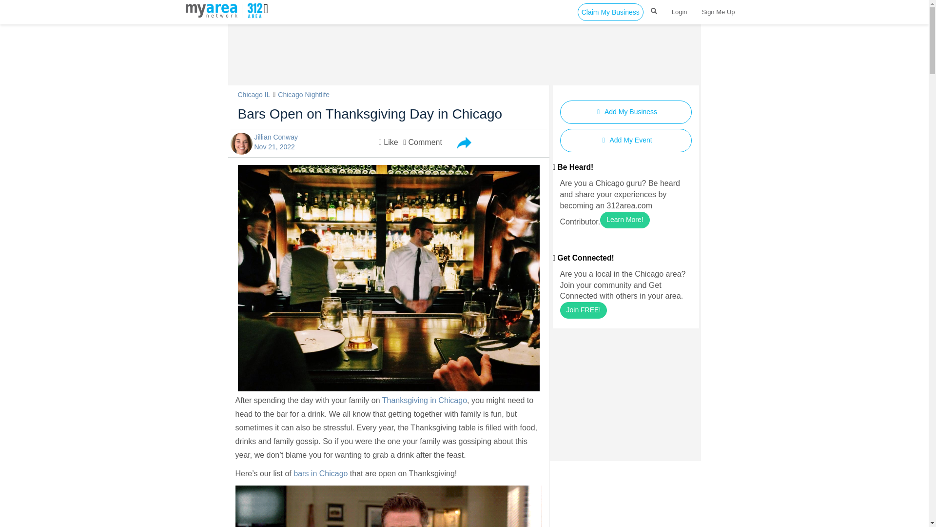 The width and height of the screenshot is (936, 527). I want to click on Sign Me Up, so click(718, 12).